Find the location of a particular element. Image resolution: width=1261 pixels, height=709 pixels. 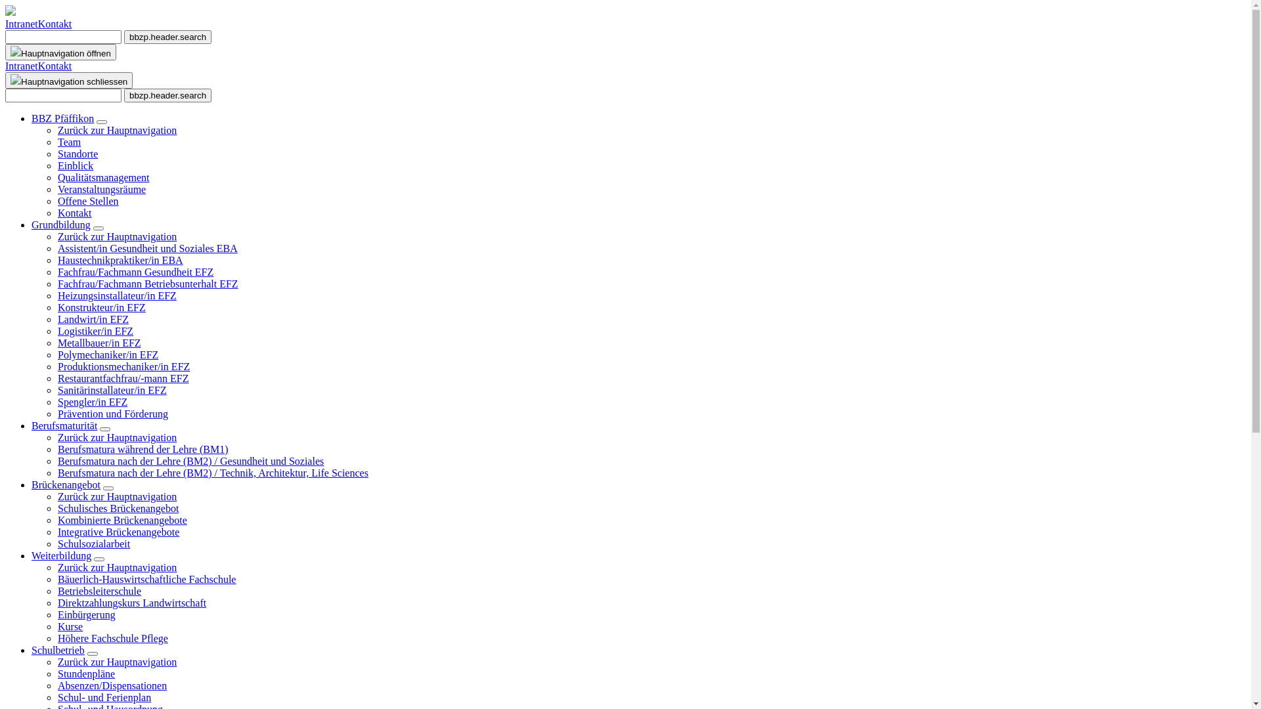

Team is located at coordinates (69, 142).